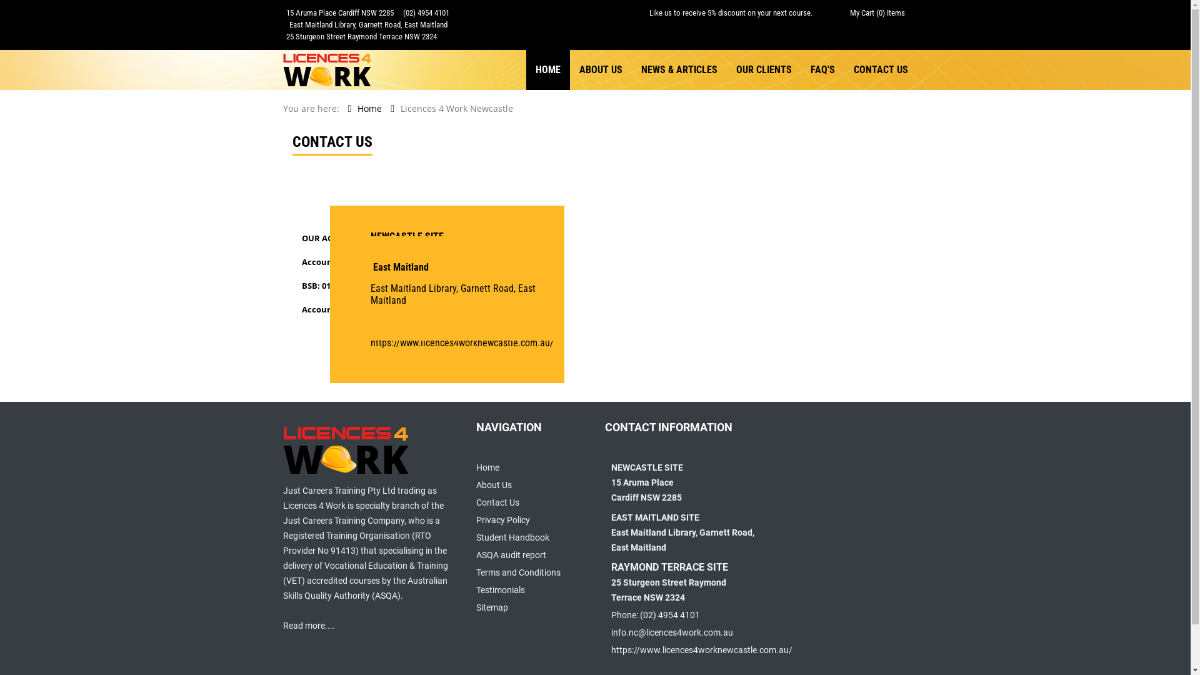 The image size is (1200, 675). What do you see at coordinates (487, 467) in the screenshot?
I see `Home` at bounding box center [487, 467].